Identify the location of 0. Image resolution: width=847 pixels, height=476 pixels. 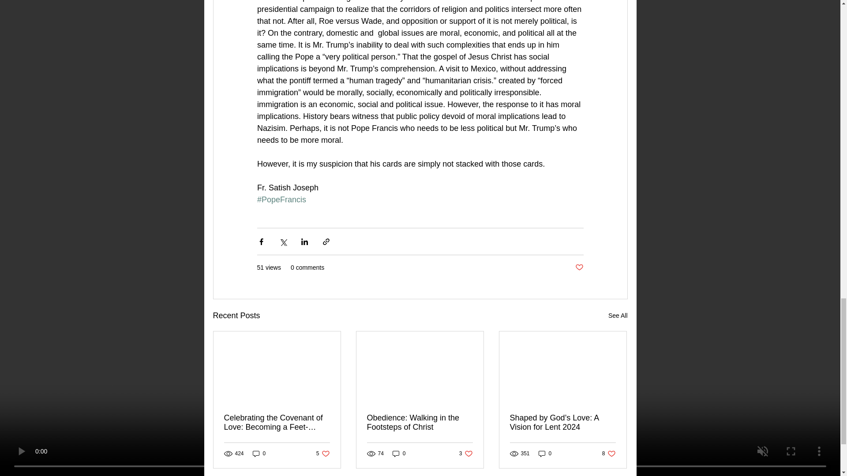
(466, 453).